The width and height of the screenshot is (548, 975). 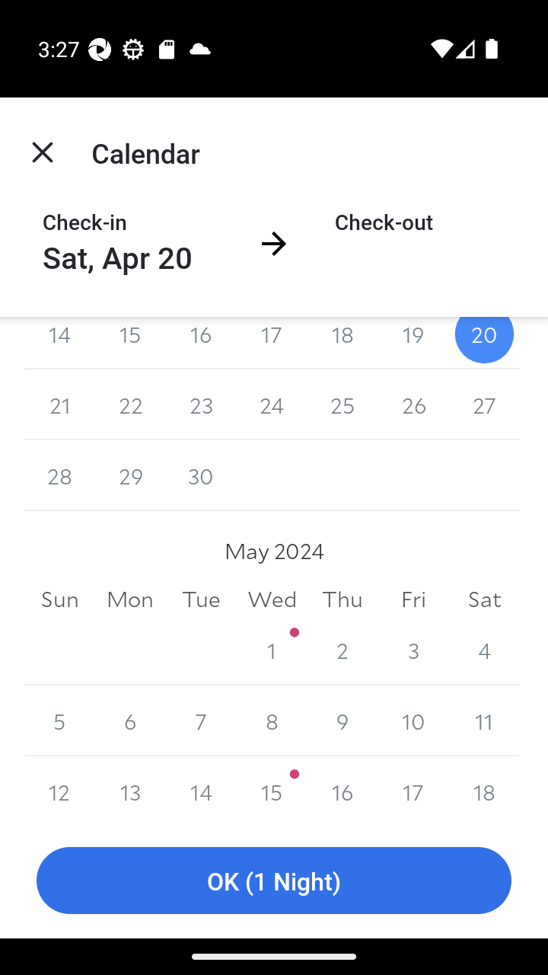 What do you see at coordinates (201, 789) in the screenshot?
I see `14 14 May 2024` at bounding box center [201, 789].